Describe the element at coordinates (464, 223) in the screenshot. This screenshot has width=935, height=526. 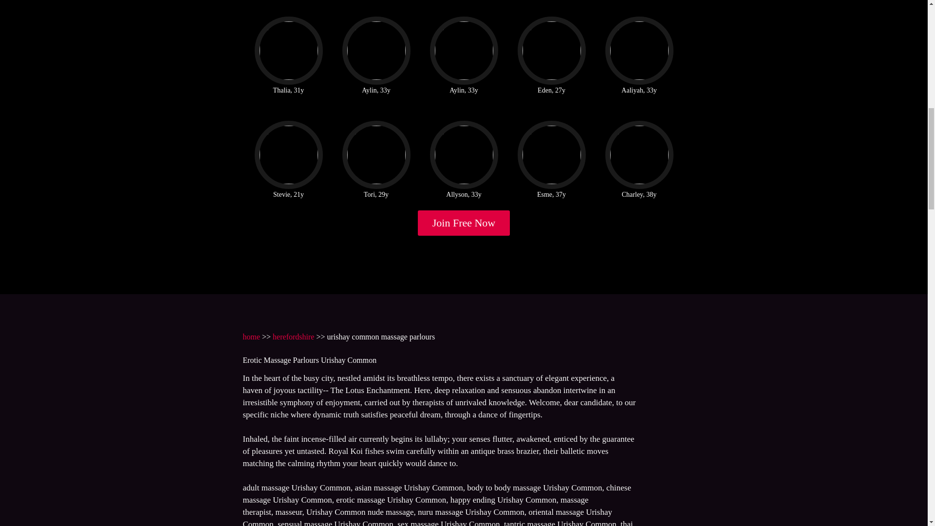
I see `Join` at that location.